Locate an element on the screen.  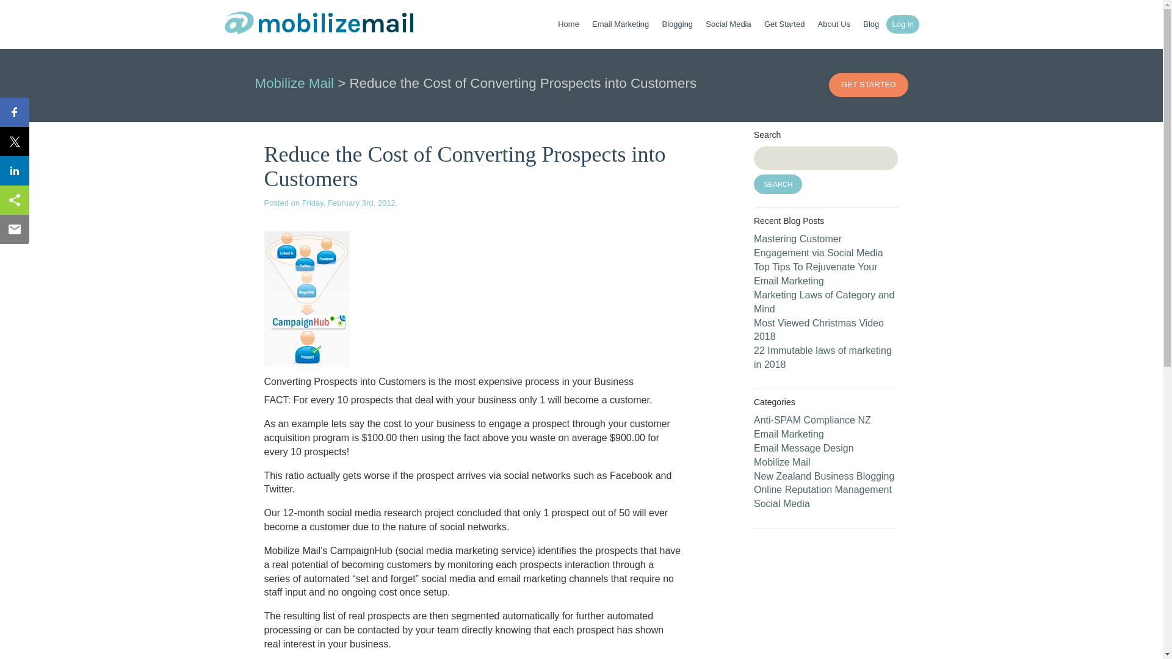
Mobilize Mail is located at coordinates (294, 83).